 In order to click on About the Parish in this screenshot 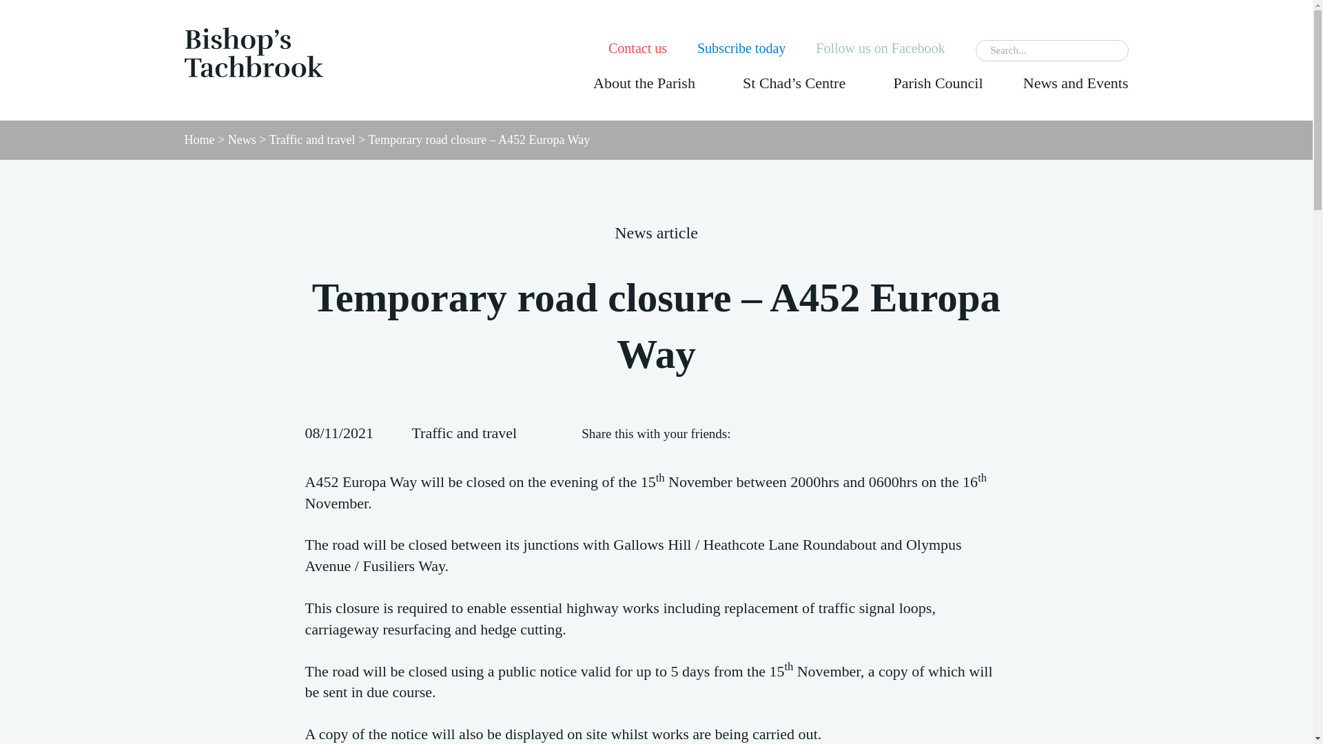, I will do `click(644, 83)`.